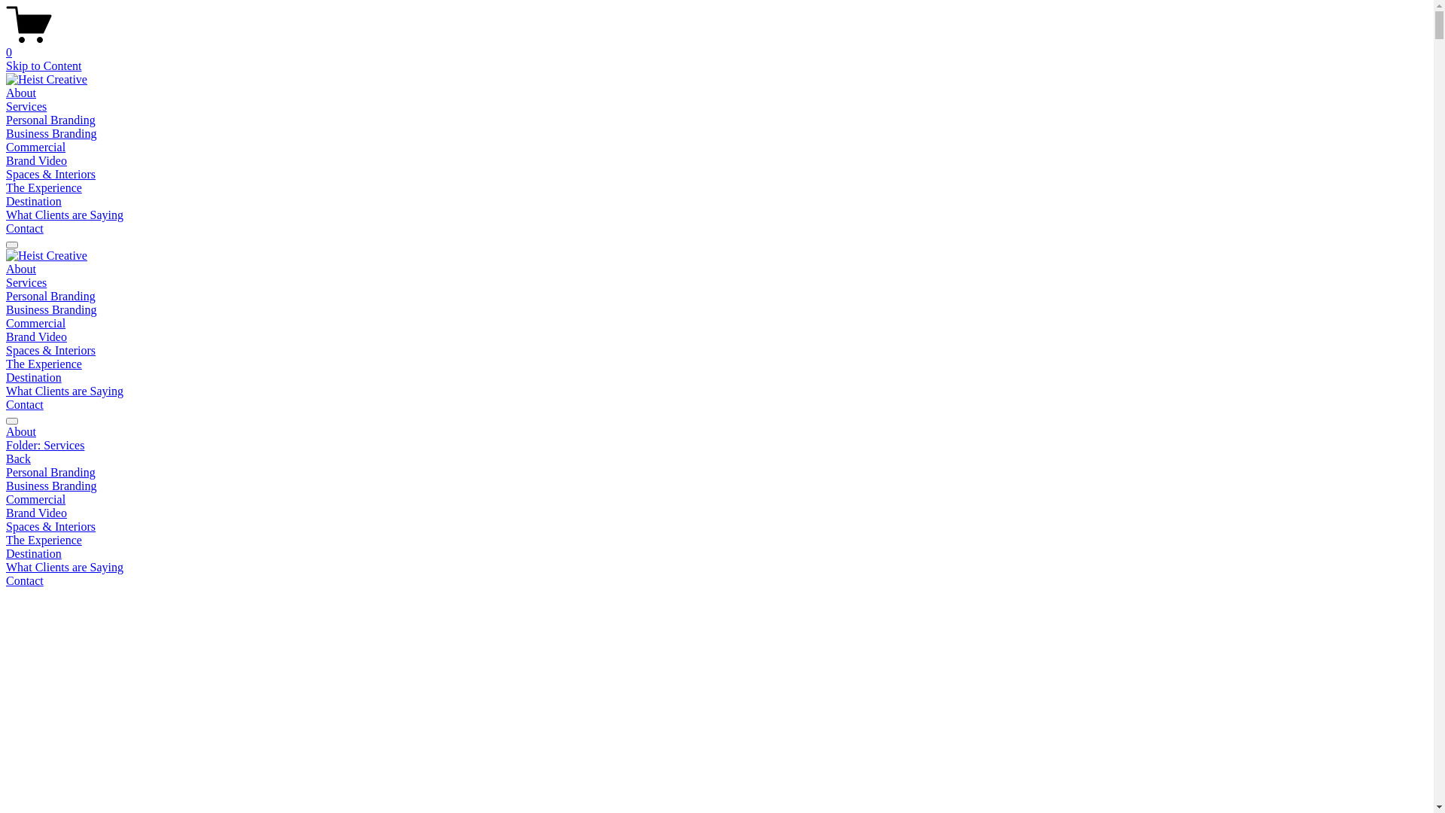 This screenshot has height=813, width=1445. Describe the element at coordinates (51, 310) in the screenshot. I see `Business Branding` at that location.